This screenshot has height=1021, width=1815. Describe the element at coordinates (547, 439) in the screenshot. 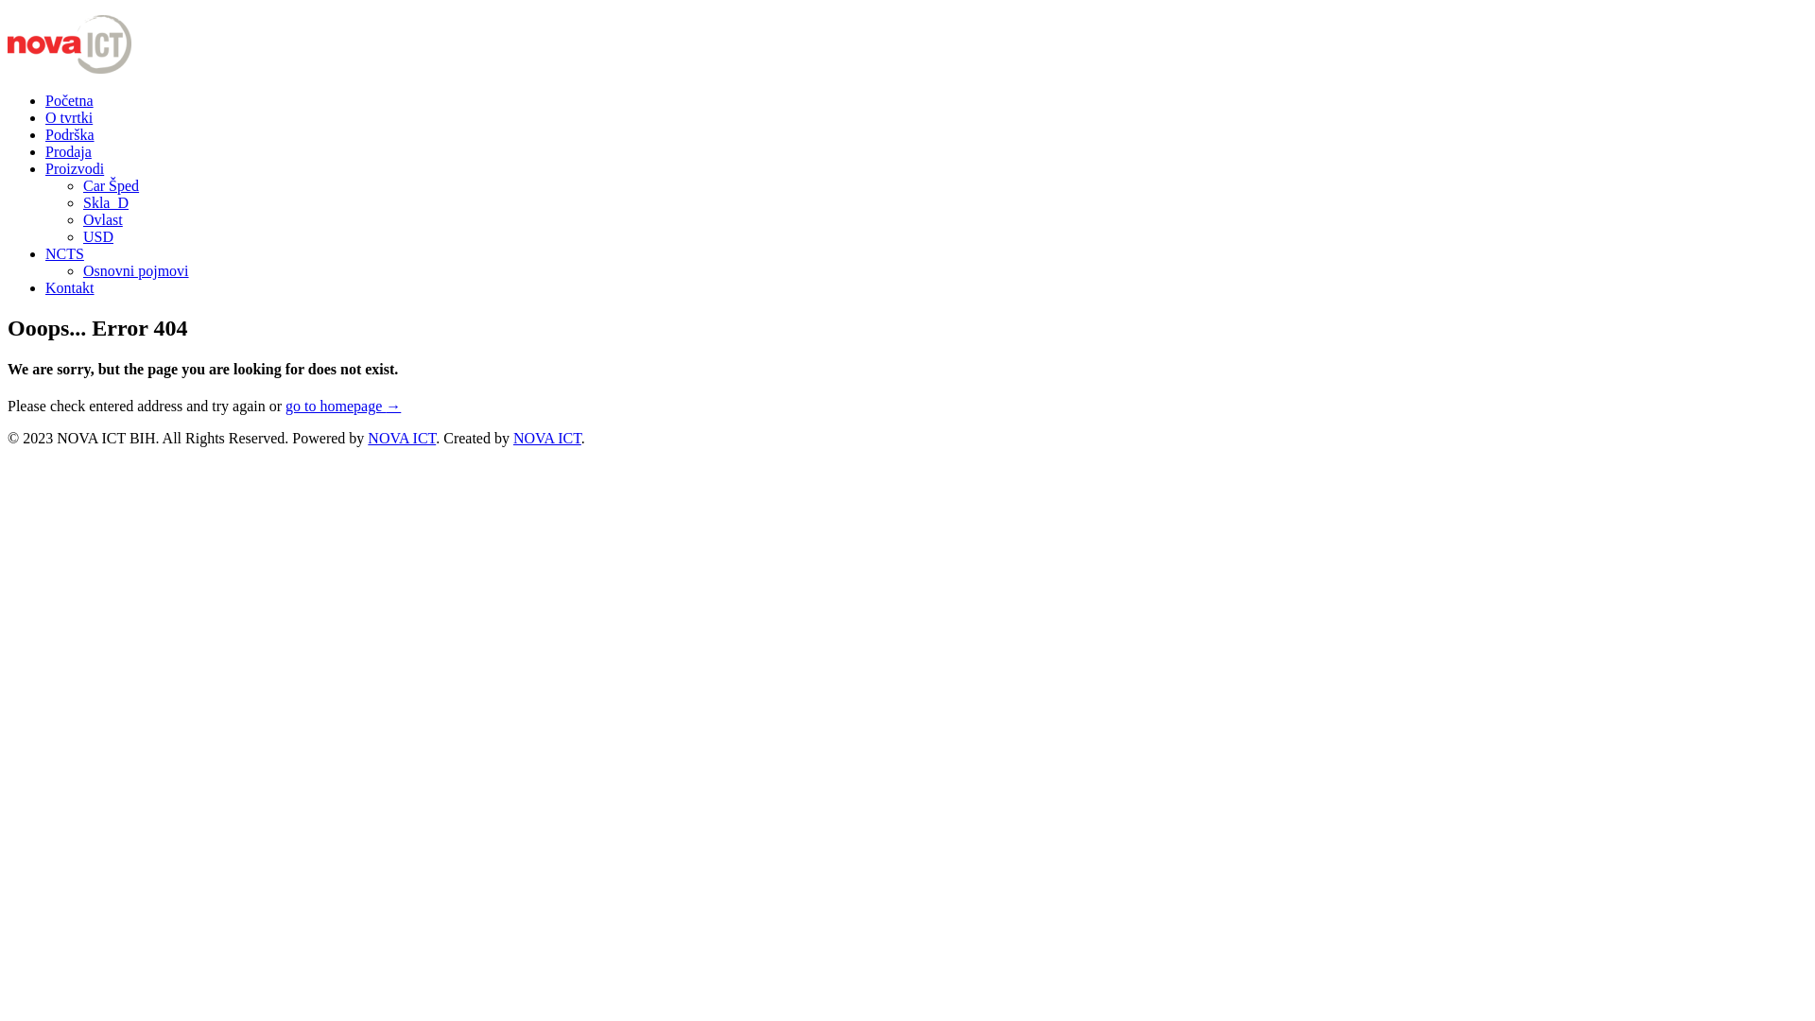

I see `NOVA ICT` at that location.